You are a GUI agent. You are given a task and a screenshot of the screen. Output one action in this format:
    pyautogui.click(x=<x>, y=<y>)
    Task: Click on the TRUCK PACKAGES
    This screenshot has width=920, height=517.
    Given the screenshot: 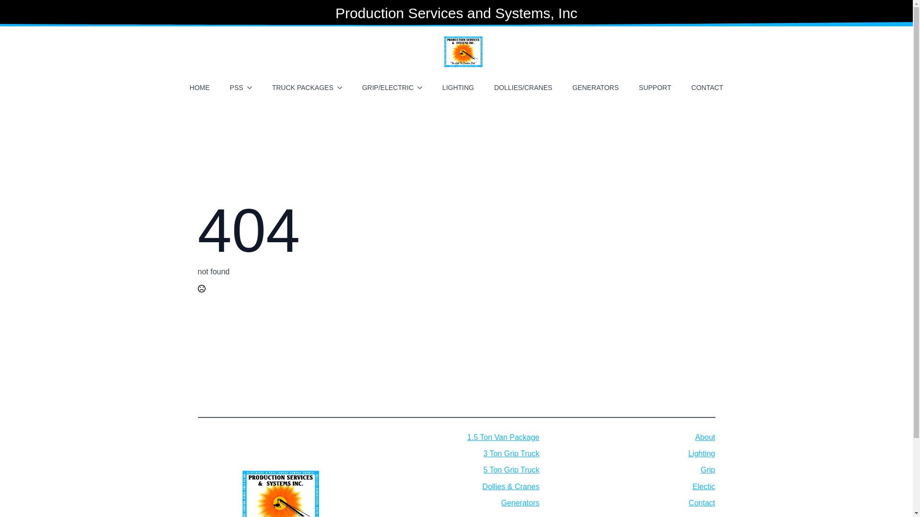 What is the action you would take?
    pyautogui.click(x=299, y=87)
    